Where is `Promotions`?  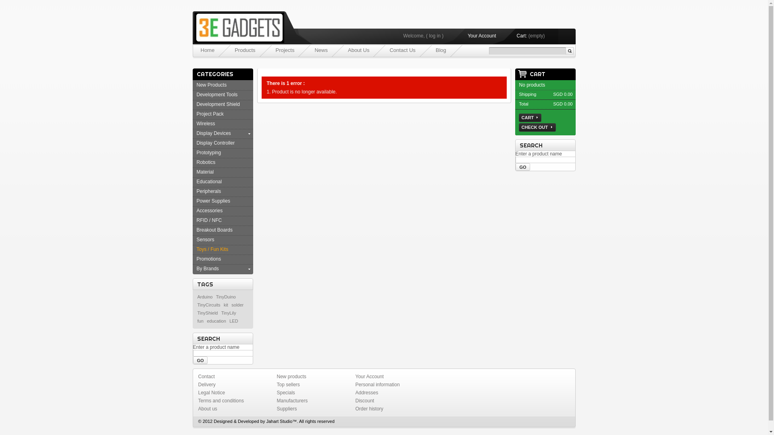 Promotions is located at coordinates (209, 259).